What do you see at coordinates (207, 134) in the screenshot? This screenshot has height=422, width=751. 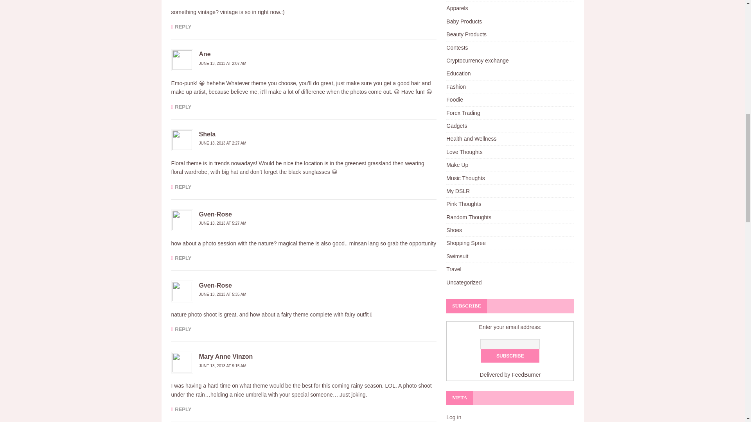 I see `Shela` at bounding box center [207, 134].